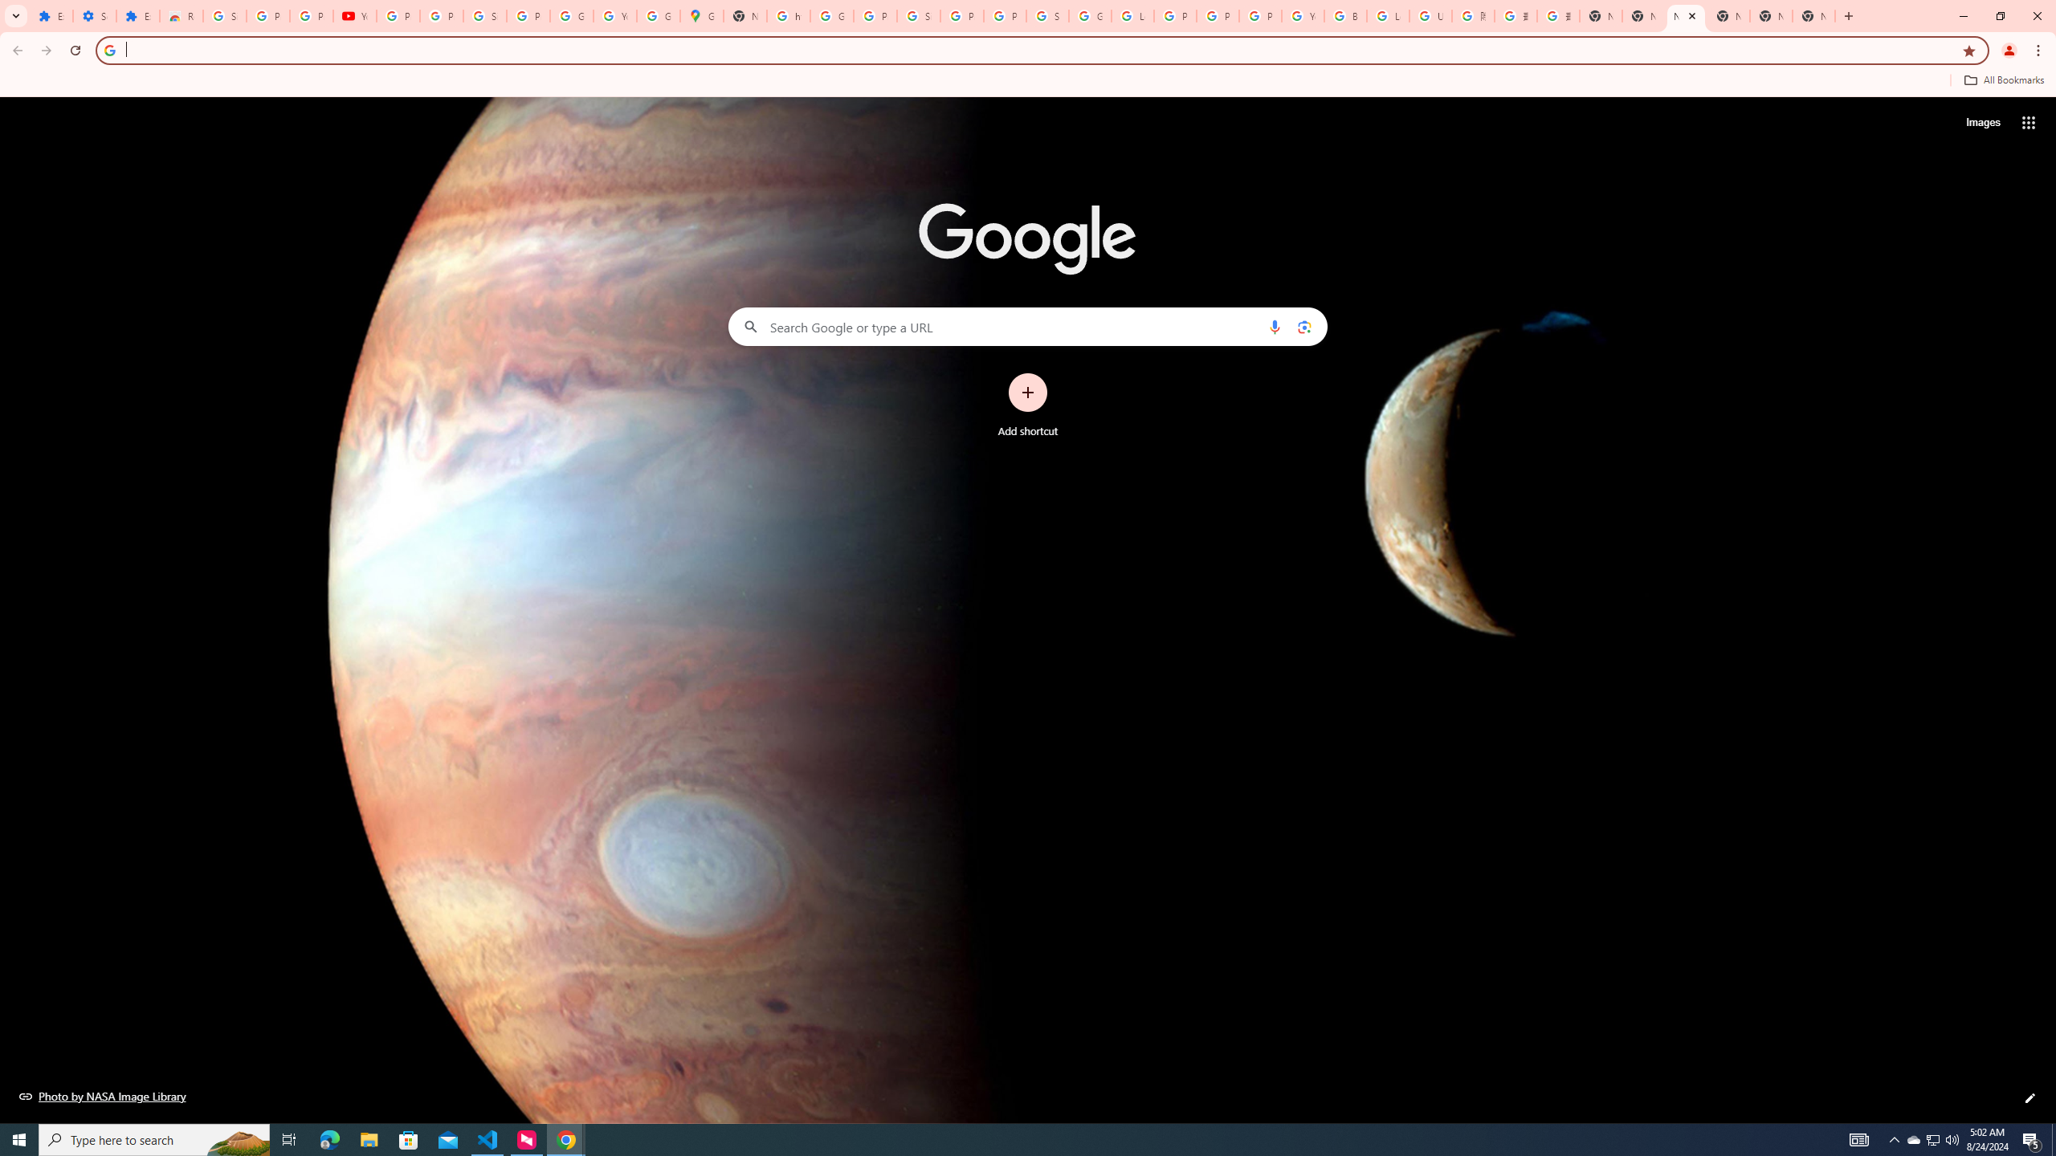 The width and height of the screenshot is (2056, 1156). What do you see at coordinates (1275, 326) in the screenshot?
I see `Search by voice` at bounding box center [1275, 326].